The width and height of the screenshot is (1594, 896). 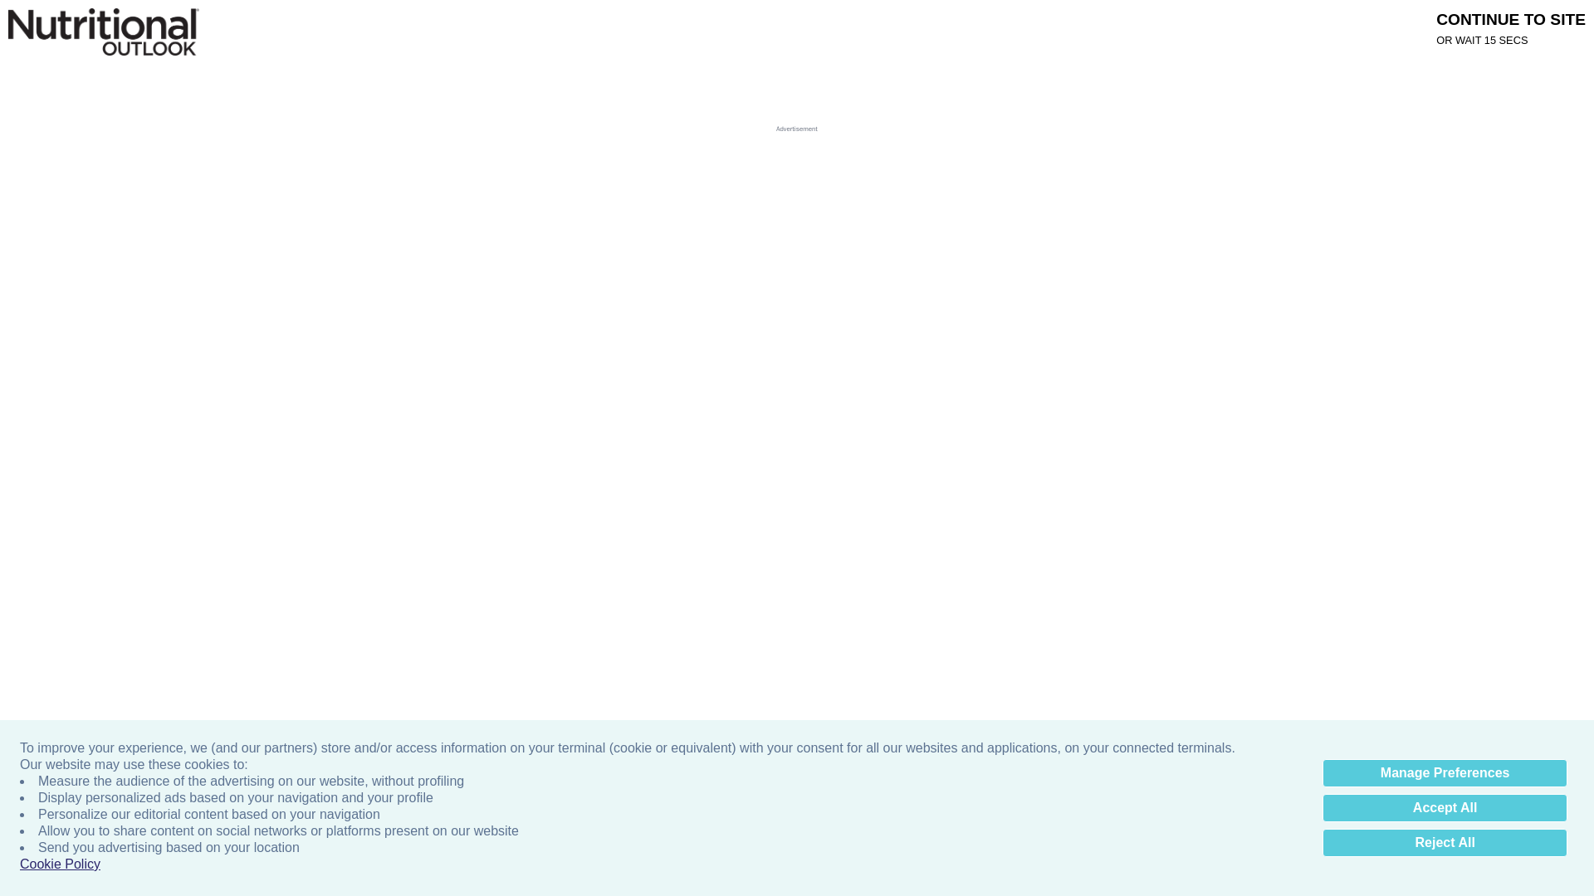 What do you see at coordinates (533, 27) in the screenshot?
I see `Awards` at bounding box center [533, 27].